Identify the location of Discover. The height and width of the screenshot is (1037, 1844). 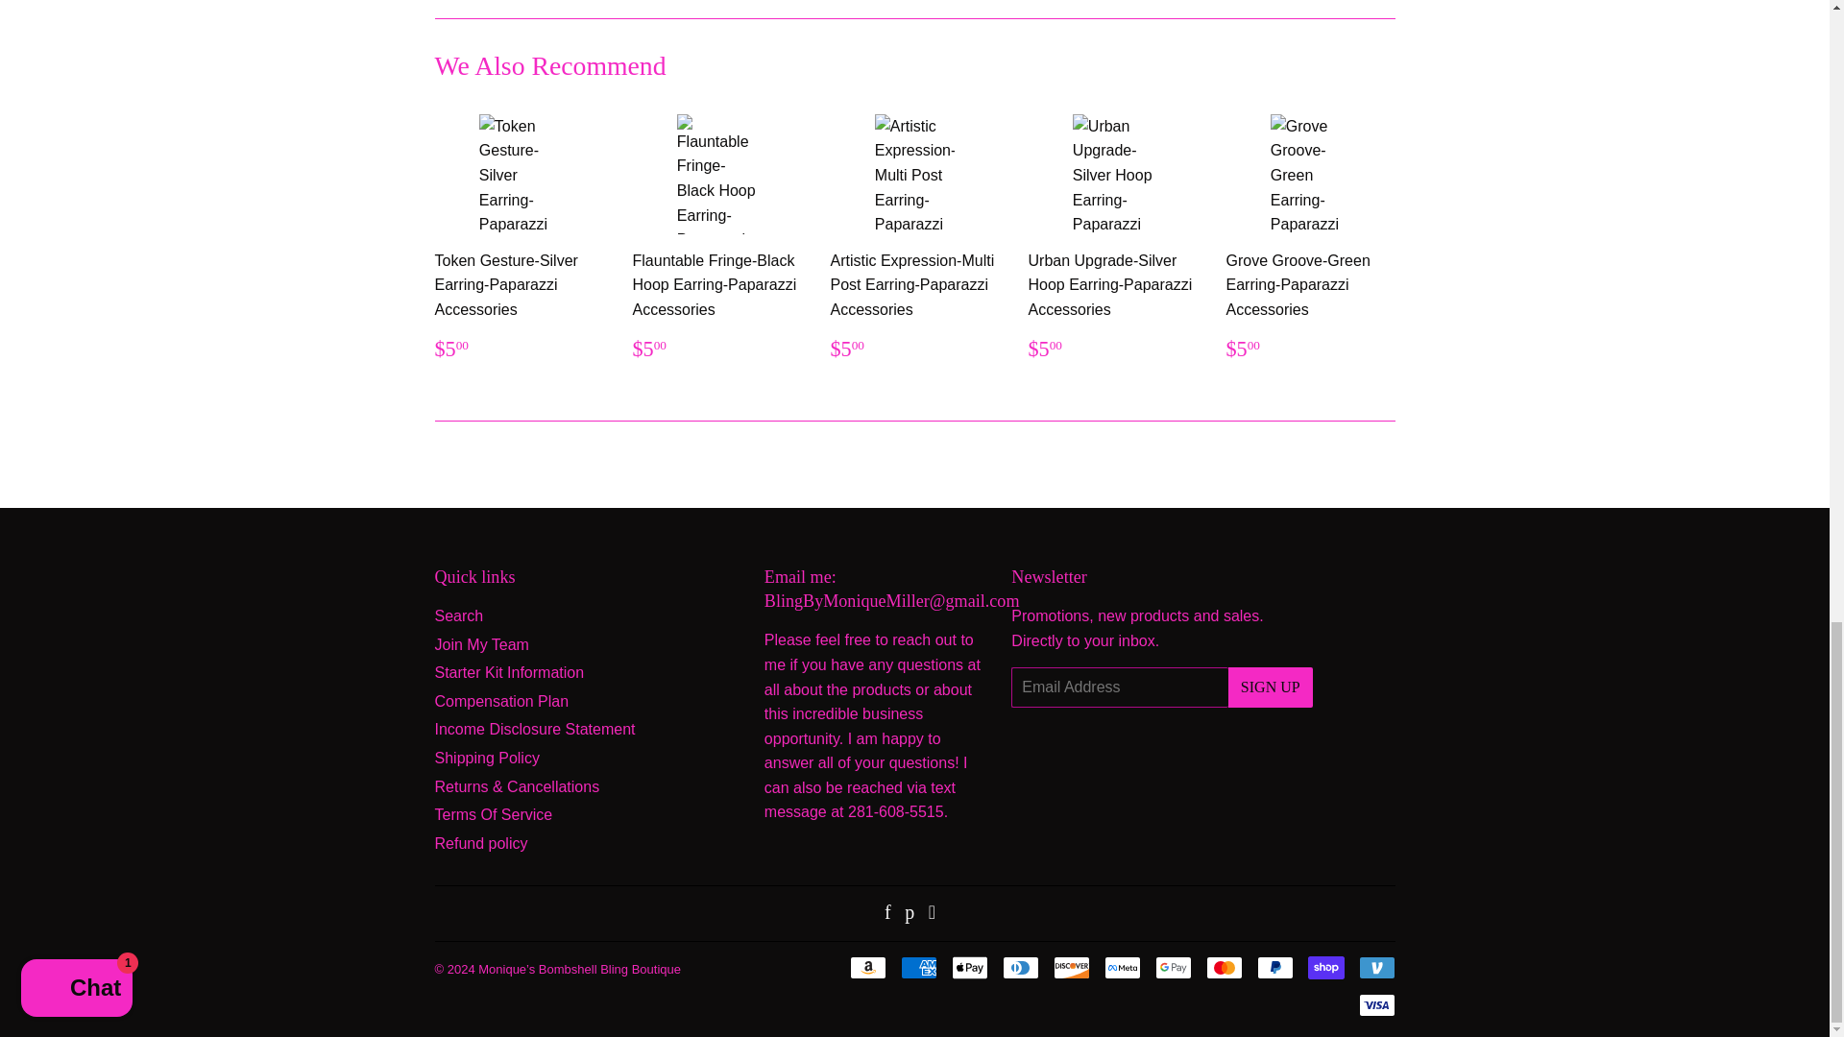
(1071, 967).